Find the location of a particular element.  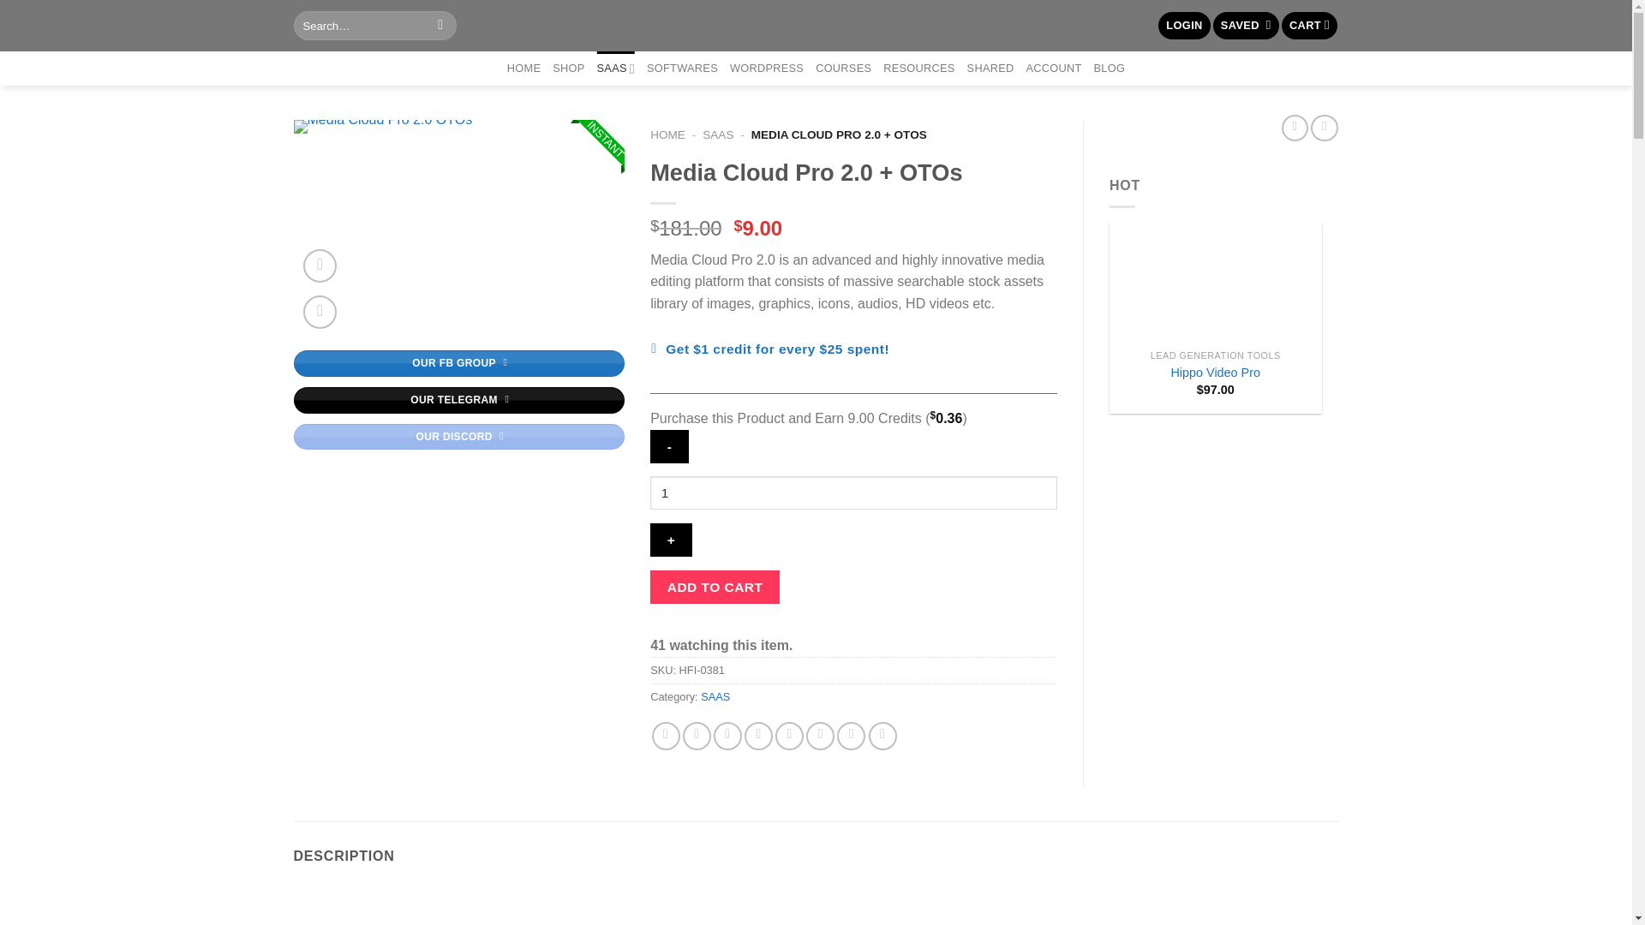

HOME is located at coordinates (523, 69).